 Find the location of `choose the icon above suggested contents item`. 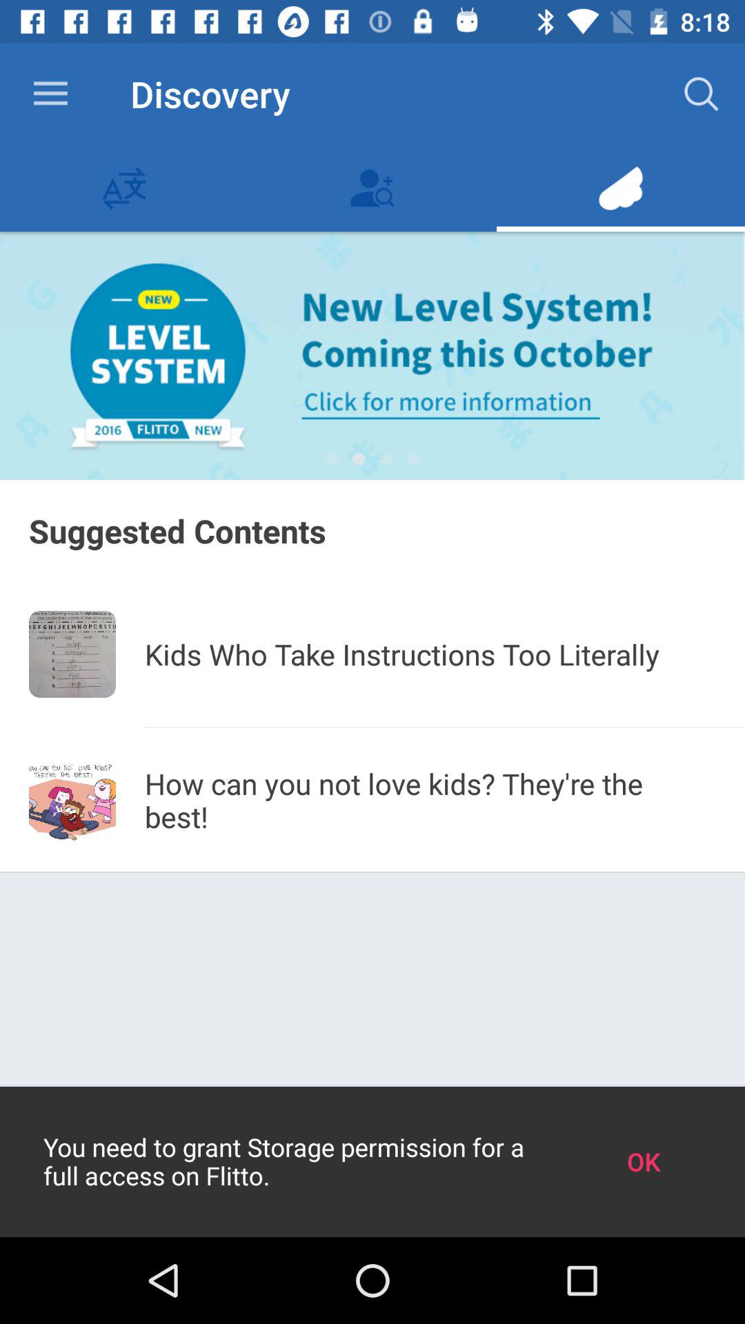

choose the icon above suggested contents item is located at coordinates (331, 459).